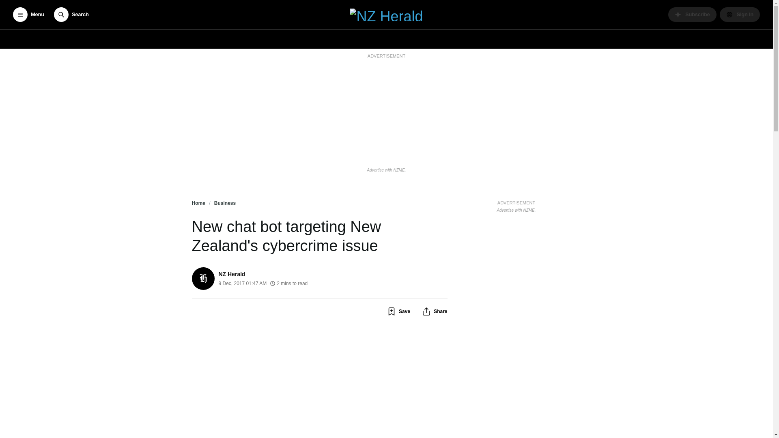 The width and height of the screenshot is (779, 438). Describe the element at coordinates (71, 15) in the screenshot. I see `Search` at that location.